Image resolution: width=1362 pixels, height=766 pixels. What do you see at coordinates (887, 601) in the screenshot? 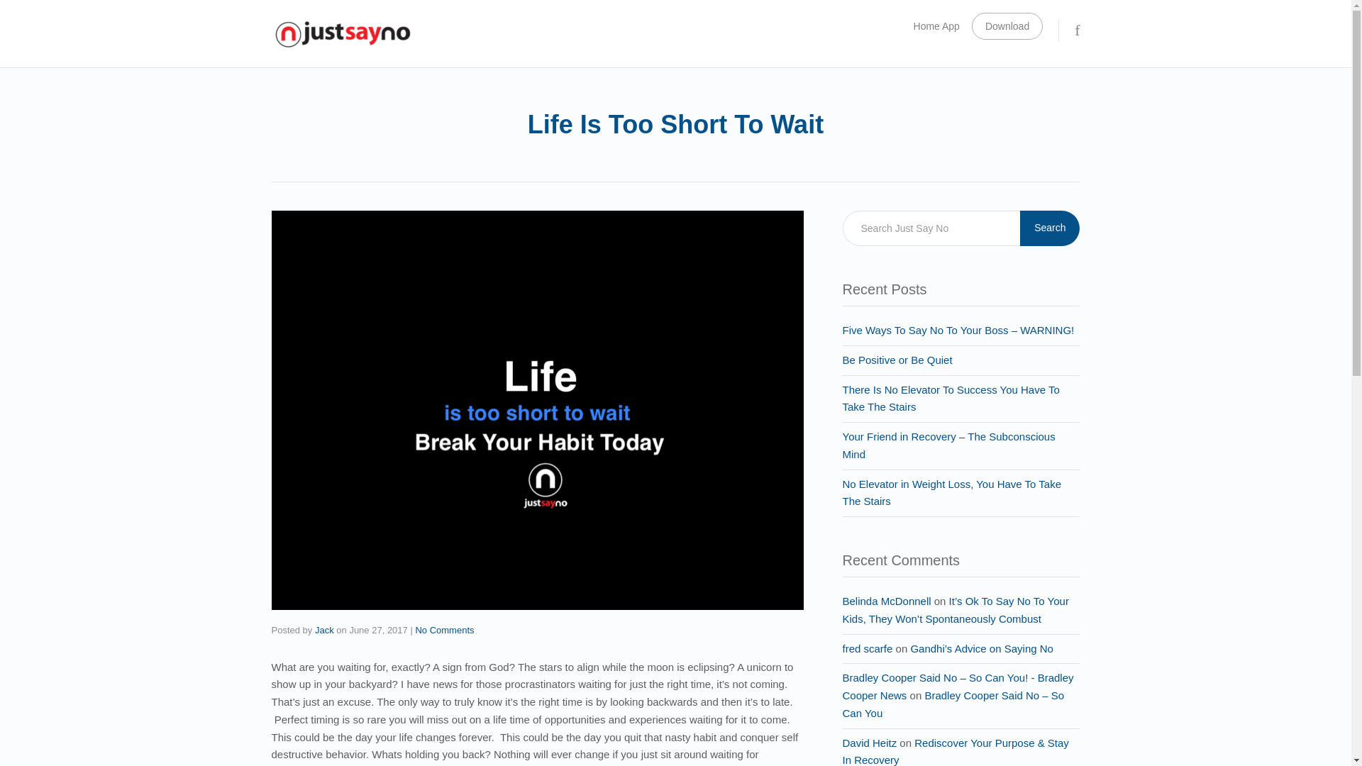
I see `Belinda McDonnell` at bounding box center [887, 601].